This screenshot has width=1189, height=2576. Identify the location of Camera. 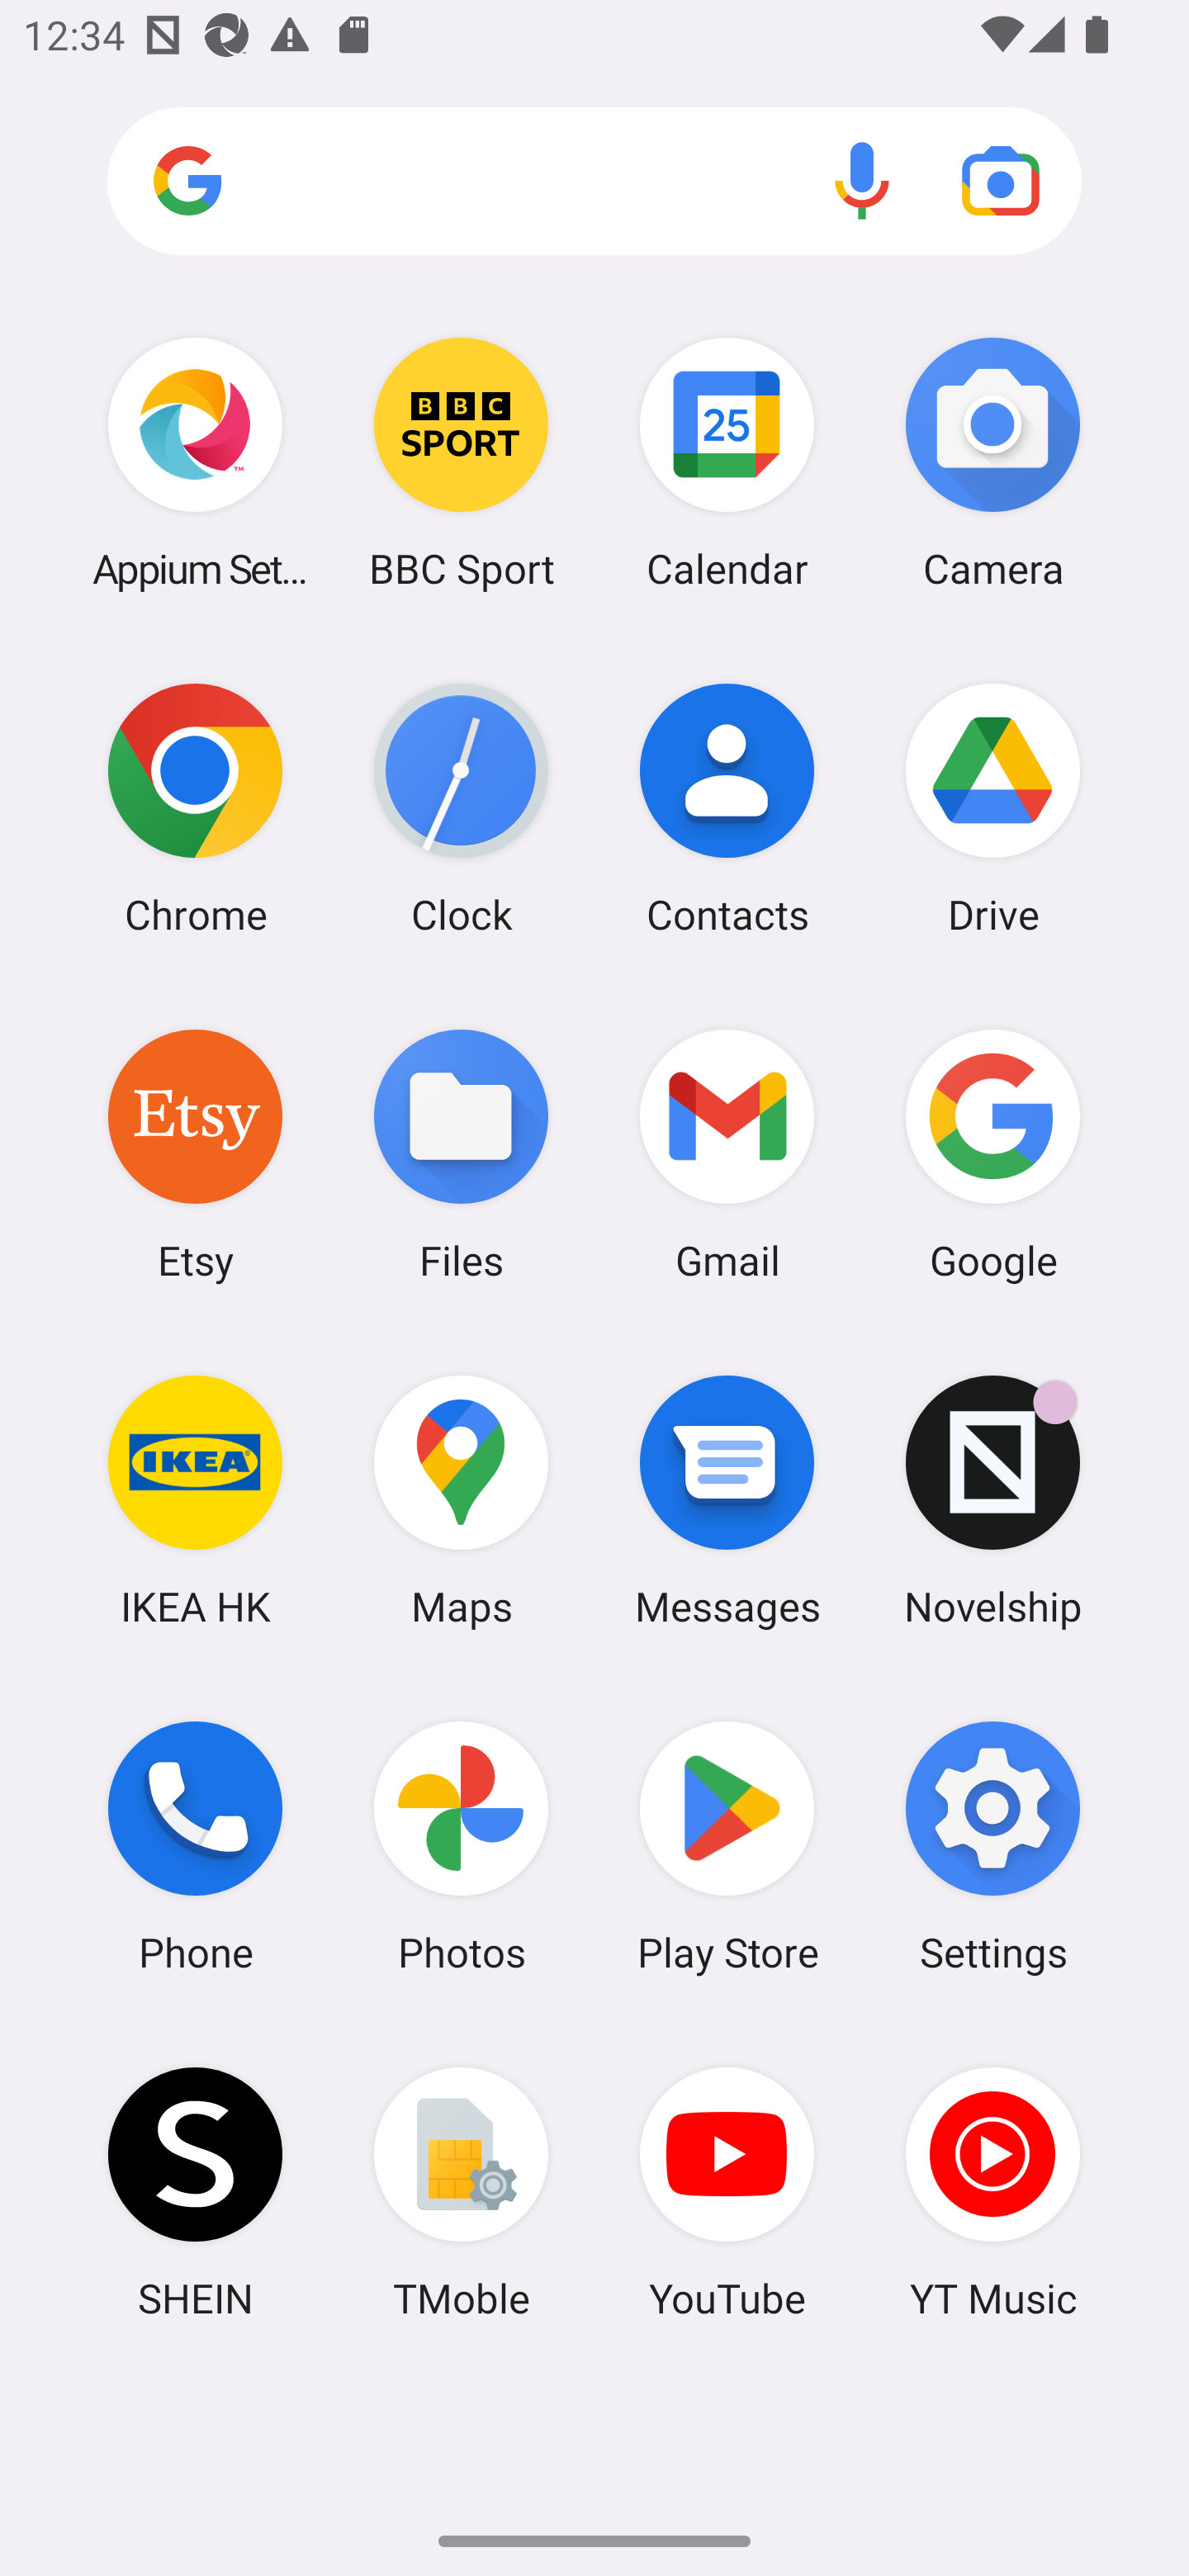
(992, 462).